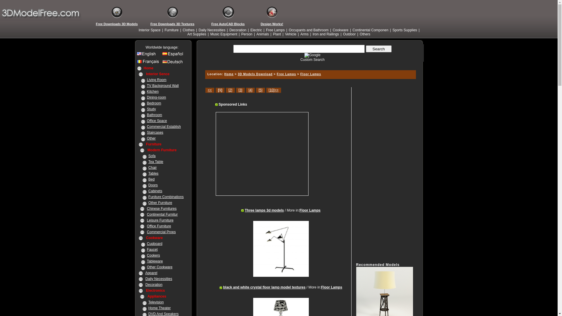  Describe the element at coordinates (155, 244) in the screenshot. I see `Cupboard` at that location.